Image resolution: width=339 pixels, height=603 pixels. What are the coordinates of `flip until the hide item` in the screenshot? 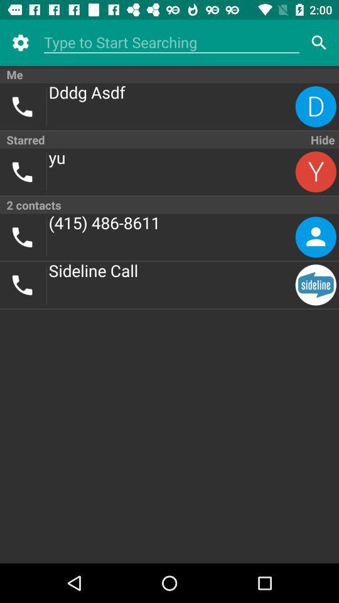 It's located at (321, 139).